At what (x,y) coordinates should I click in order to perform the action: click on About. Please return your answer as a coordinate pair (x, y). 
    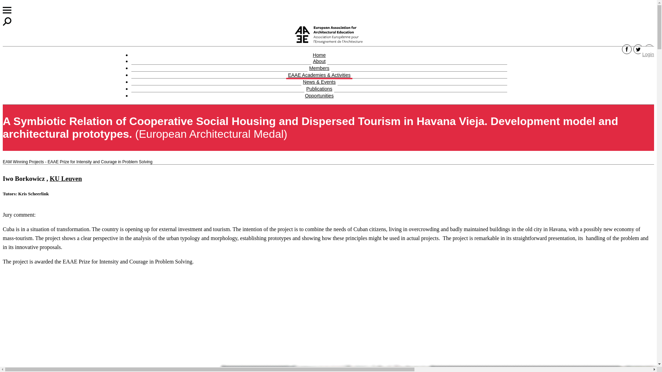
    Looking at the image, I should click on (319, 62).